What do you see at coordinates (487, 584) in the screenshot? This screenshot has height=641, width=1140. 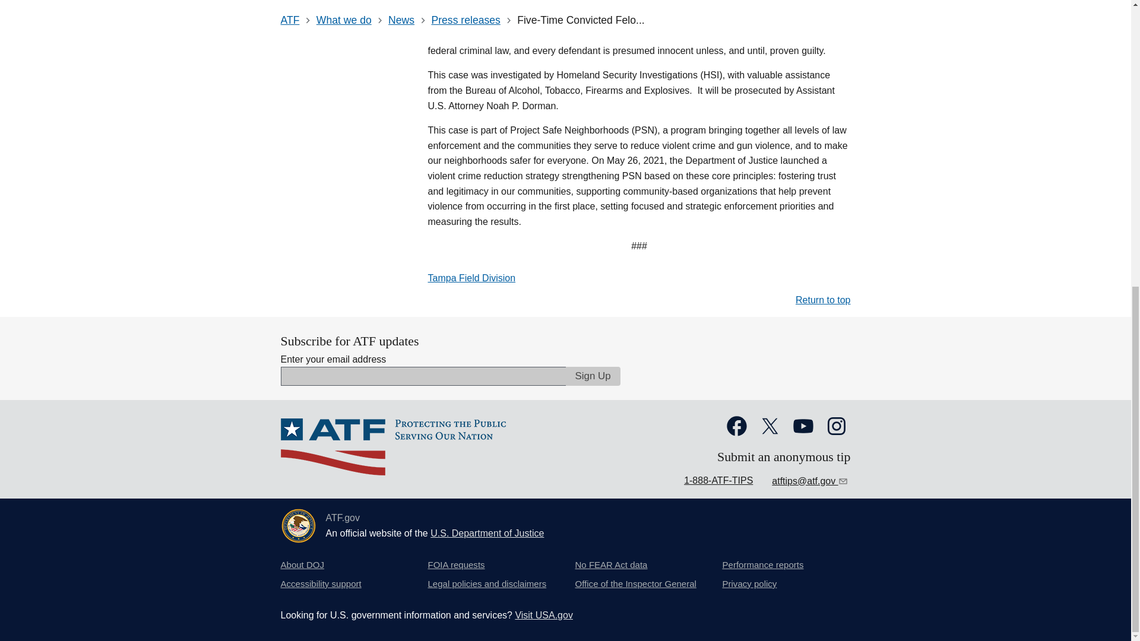 I see `Legal policies and disclaimers` at bounding box center [487, 584].